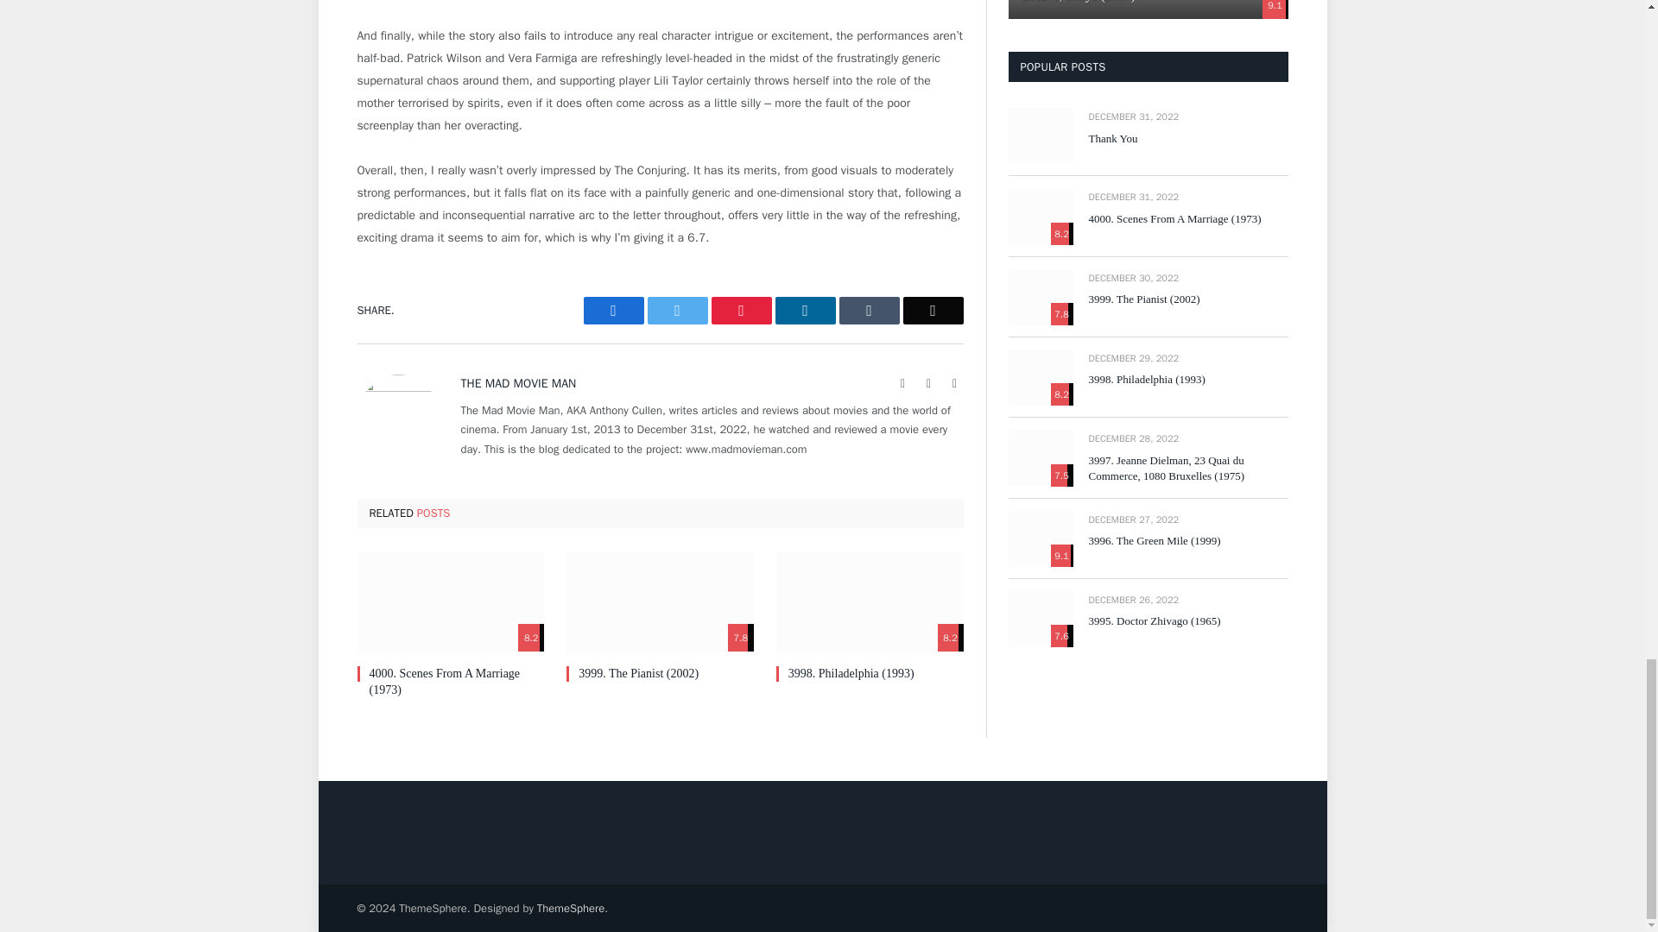 This screenshot has height=932, width=1658. I want to click on Share on Facebook, so click(613, 311).